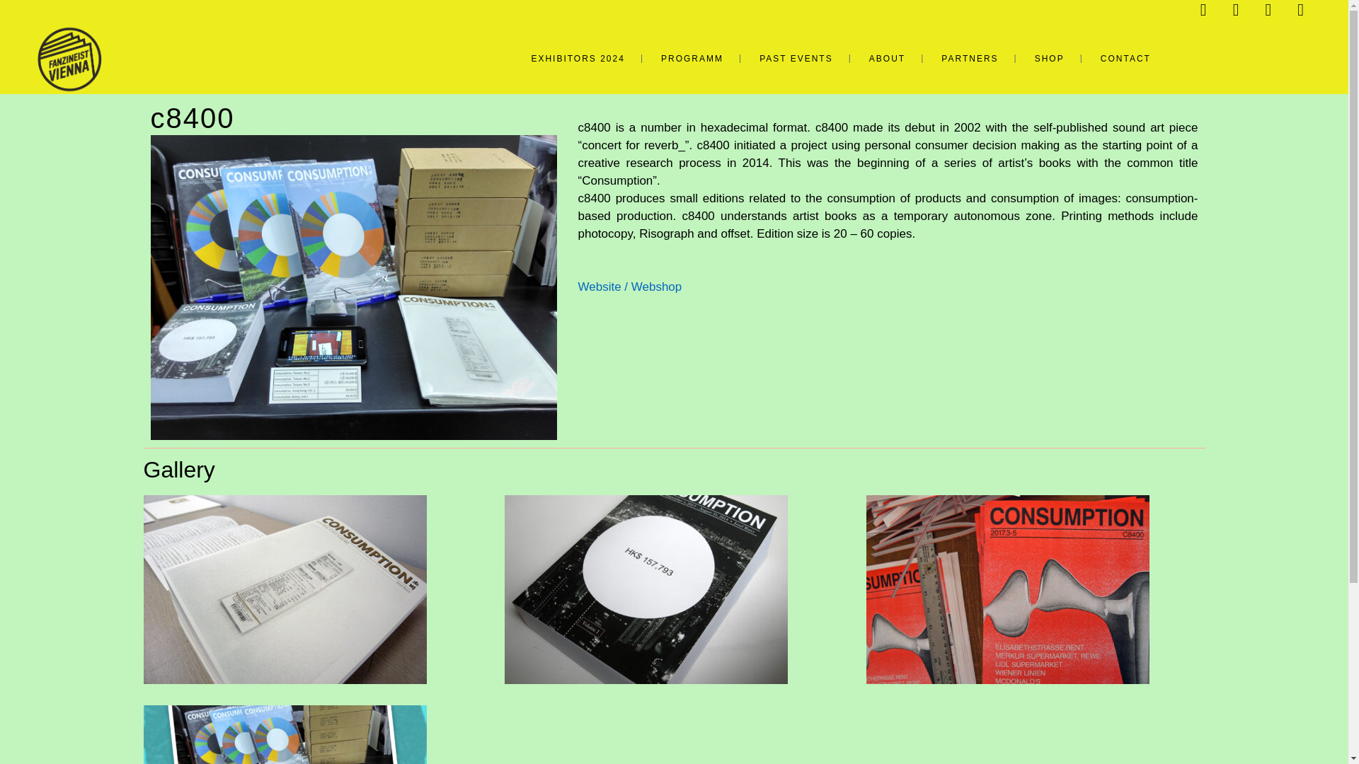 The height and width of the screenshot is (764, 1359). Describe the element at coordinates (692, 58) in the screenshot. I see `PROGRAMM` at that location.